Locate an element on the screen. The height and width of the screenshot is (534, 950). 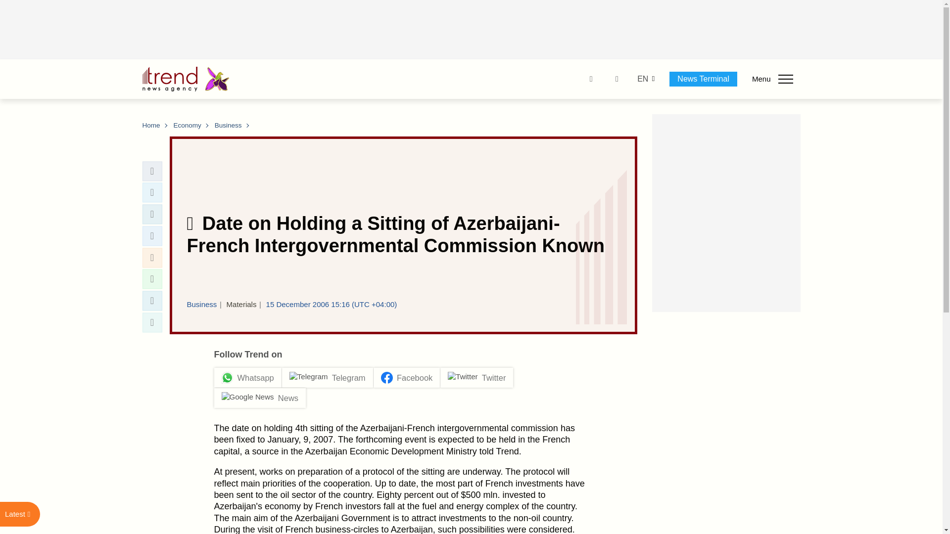
News Terminal is located at coordinates (703, 79).